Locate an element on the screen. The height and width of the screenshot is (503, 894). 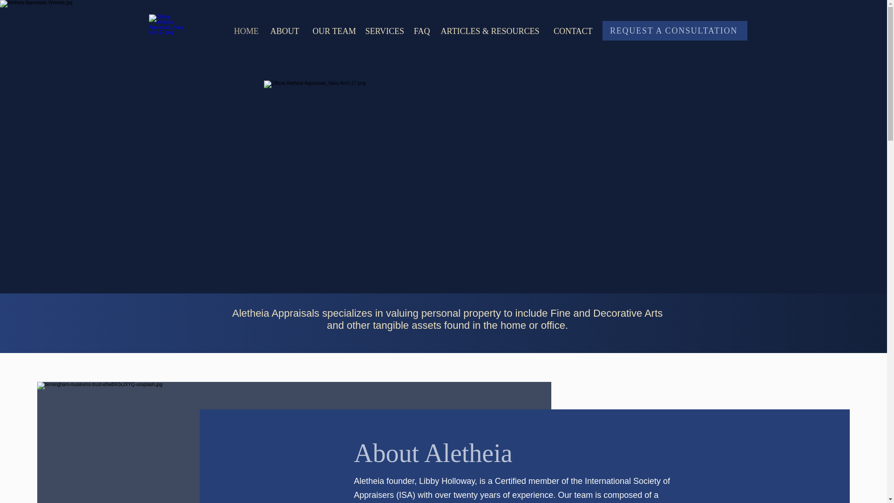
SERVICES is located at coordinates (384, 31).